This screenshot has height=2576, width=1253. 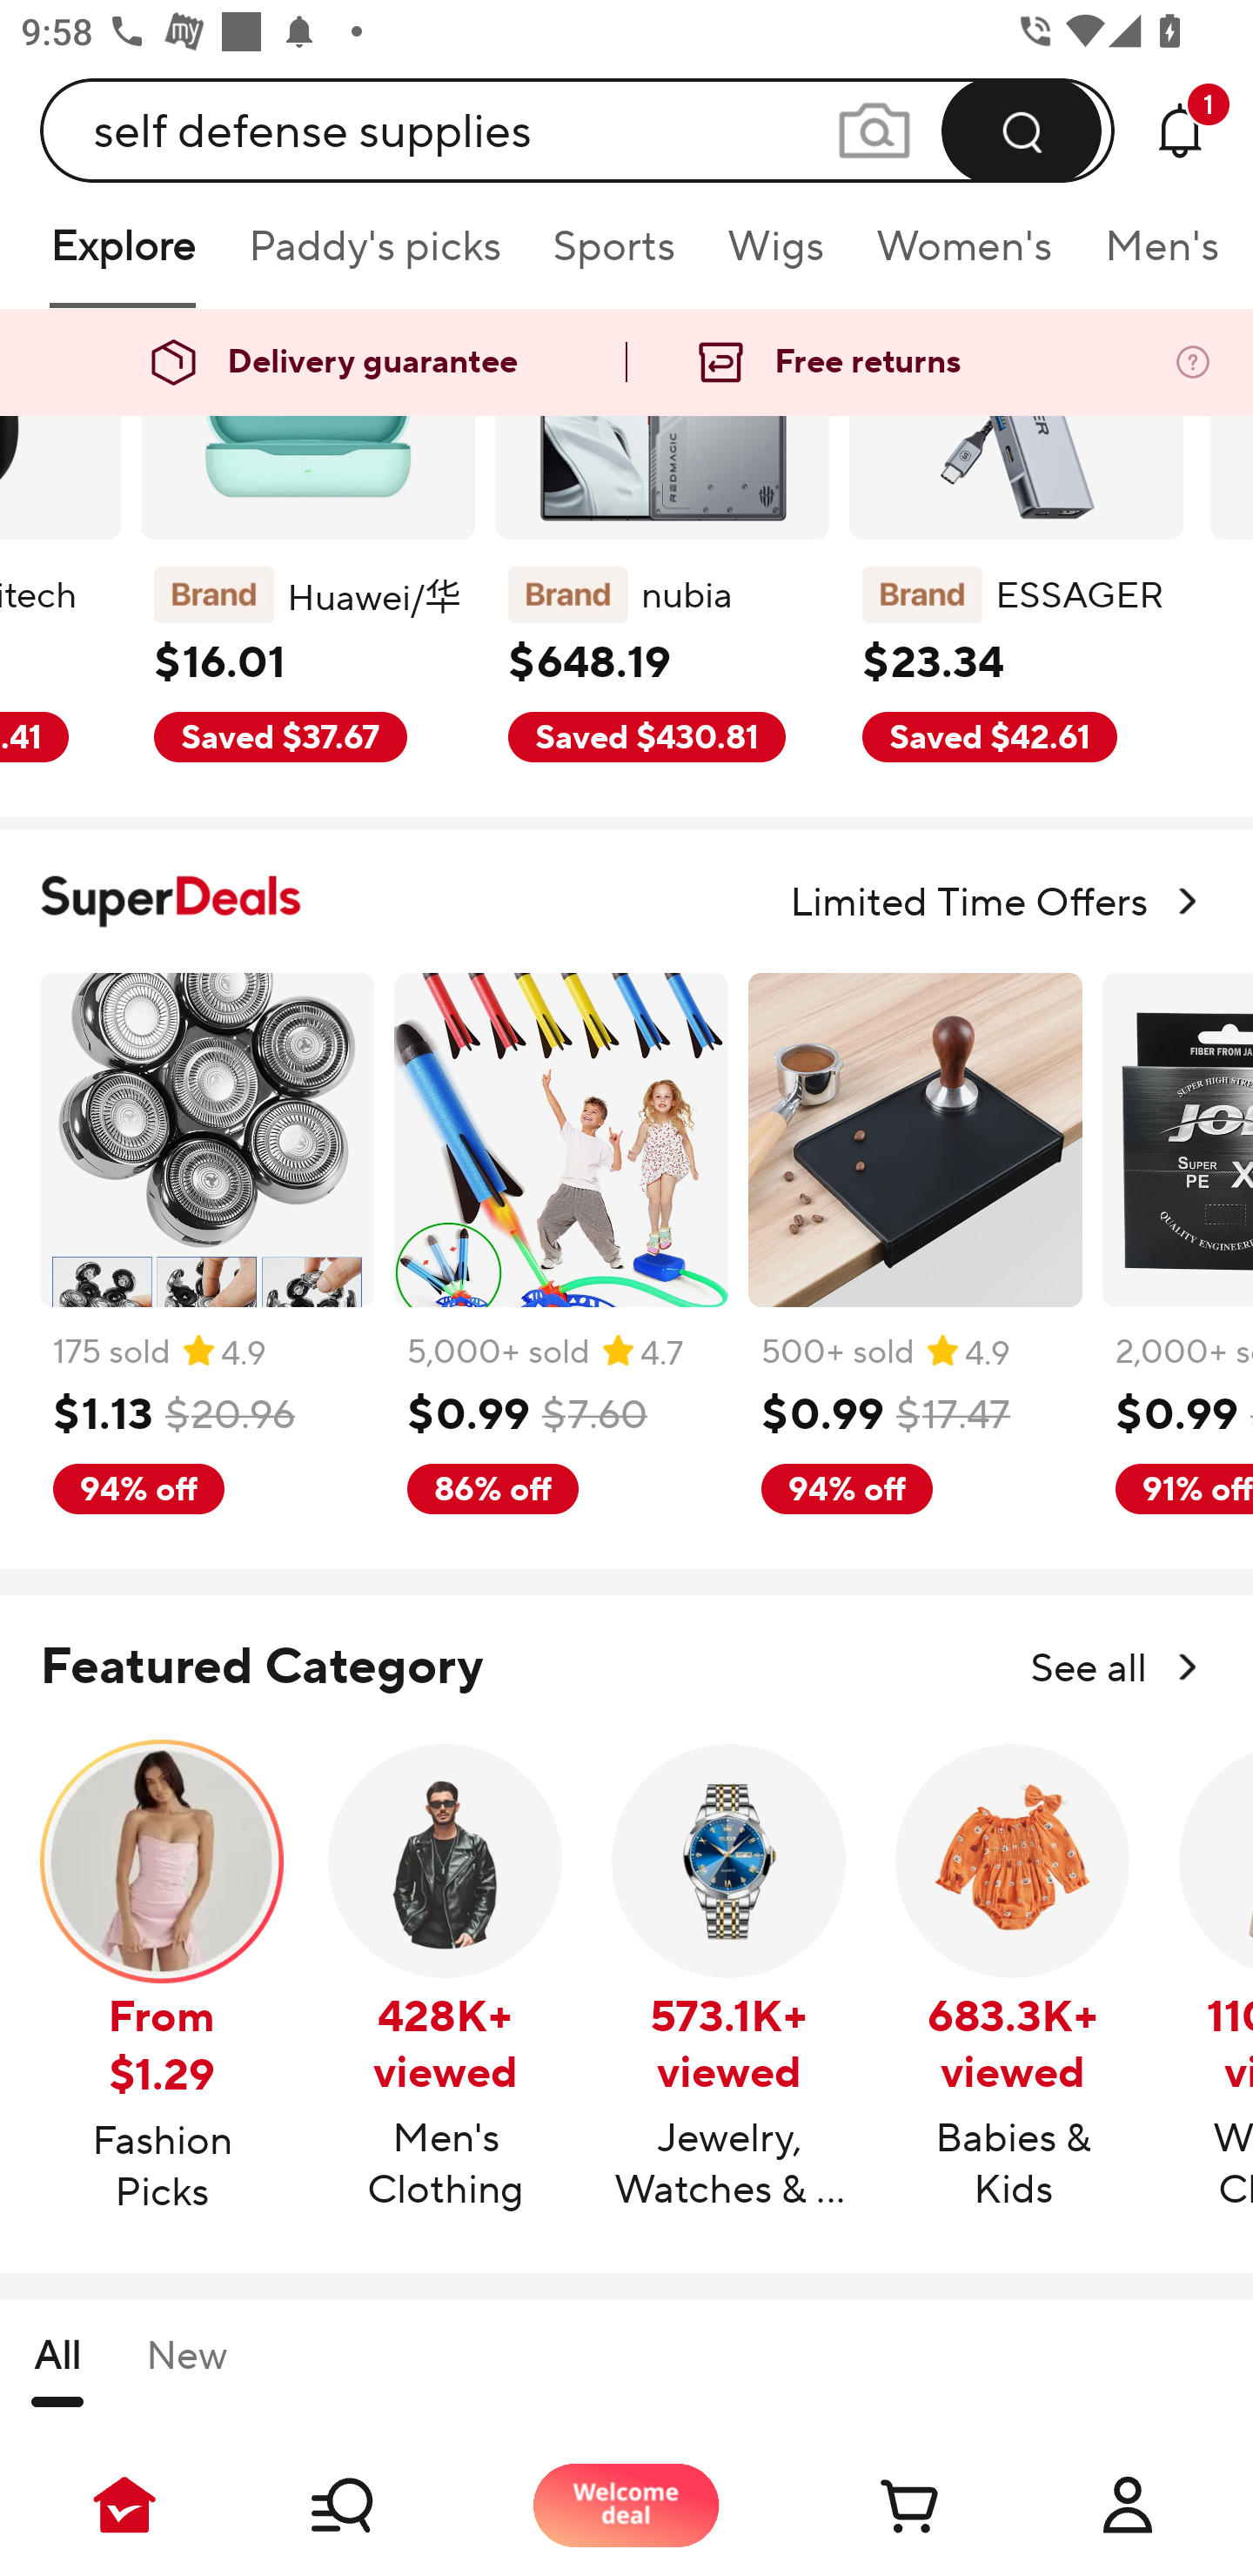 I want to click on self defense supplies, so click(x=578, y=130).